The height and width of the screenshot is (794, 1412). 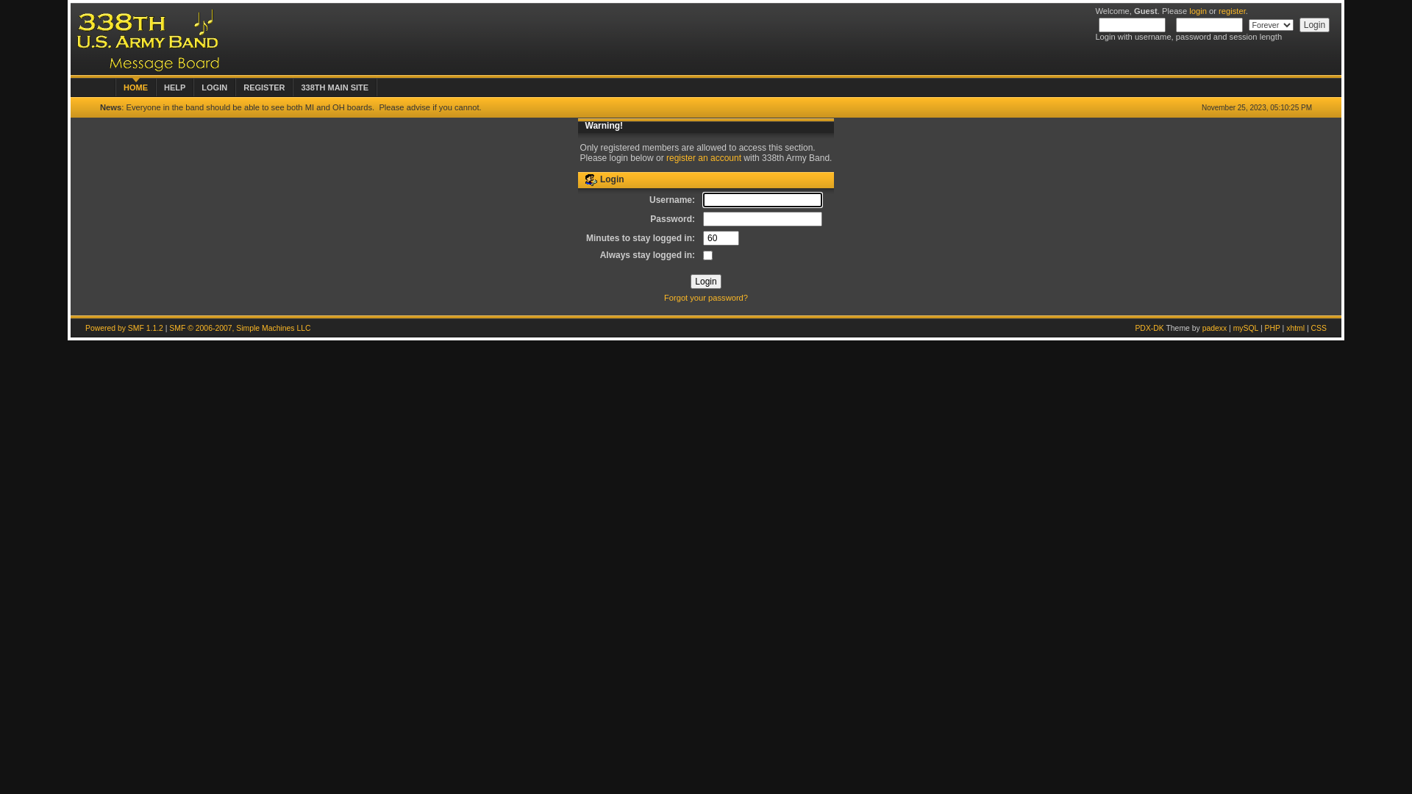 What do you see at coordinates (1315, 25) in the screenshot?
I see `Login` at bounding box center [1315, 25].